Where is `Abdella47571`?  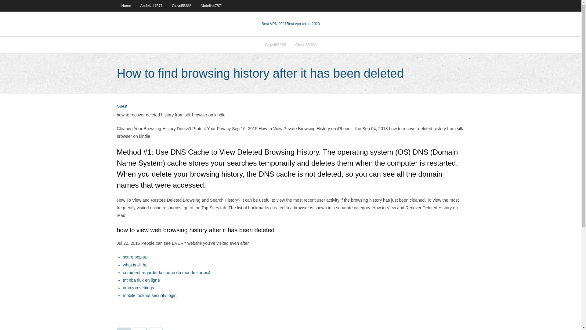
Abdella47571 is located at coordinates (151, 5).